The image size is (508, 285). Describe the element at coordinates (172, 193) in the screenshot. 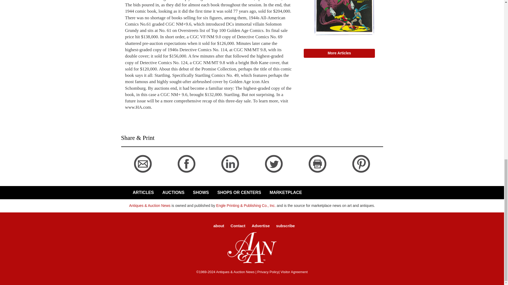

I see `AUCTIONS` at that location.